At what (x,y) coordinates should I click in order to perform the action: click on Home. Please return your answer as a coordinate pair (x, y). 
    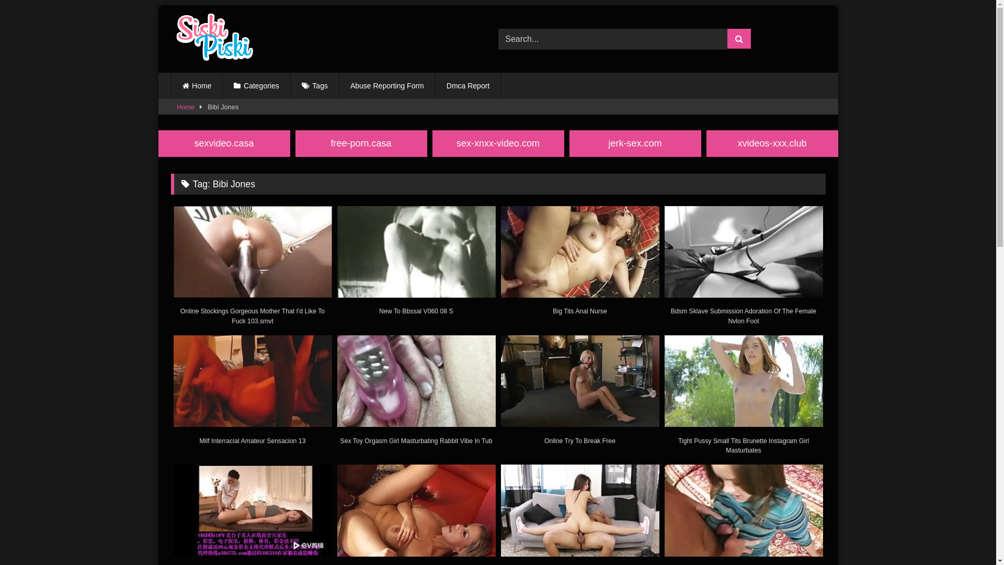
    Looking at the image, I should click on (186, 107).